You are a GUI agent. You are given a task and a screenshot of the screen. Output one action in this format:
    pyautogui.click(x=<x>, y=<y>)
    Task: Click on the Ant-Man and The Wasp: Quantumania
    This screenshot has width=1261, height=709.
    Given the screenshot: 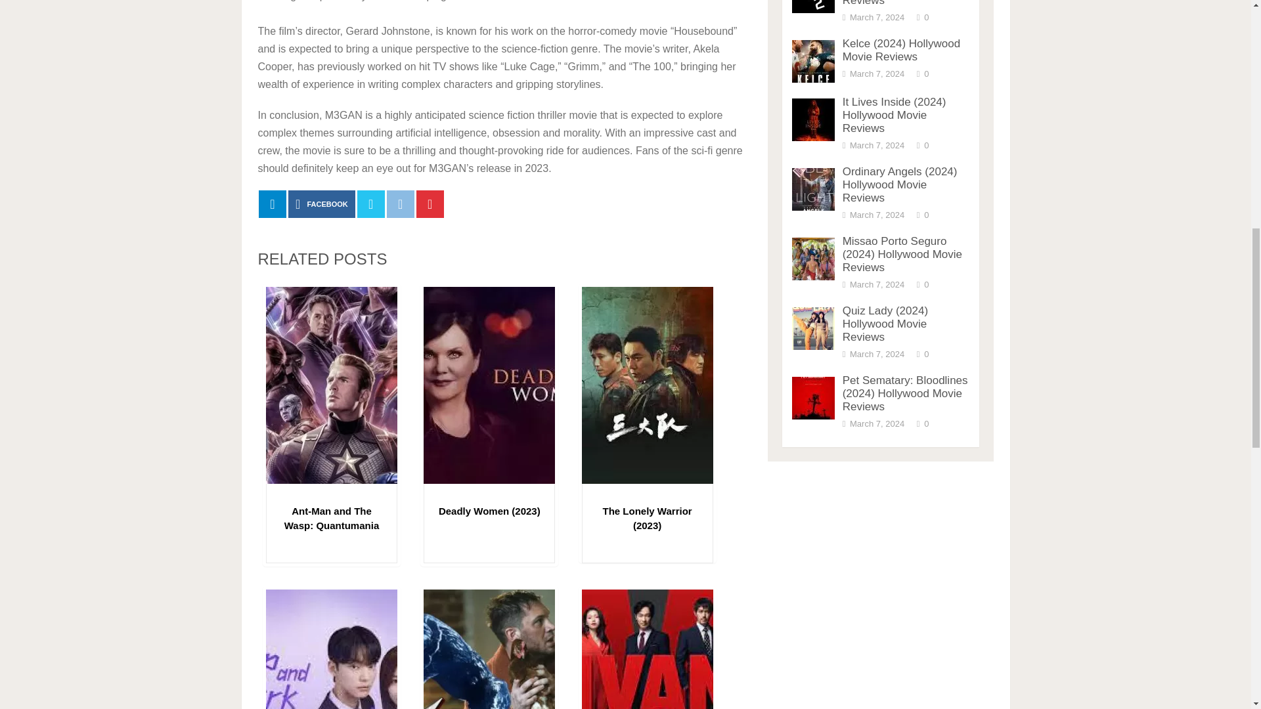 What is the action you would take?
    pyautogui.click(x=332, y=518)
    